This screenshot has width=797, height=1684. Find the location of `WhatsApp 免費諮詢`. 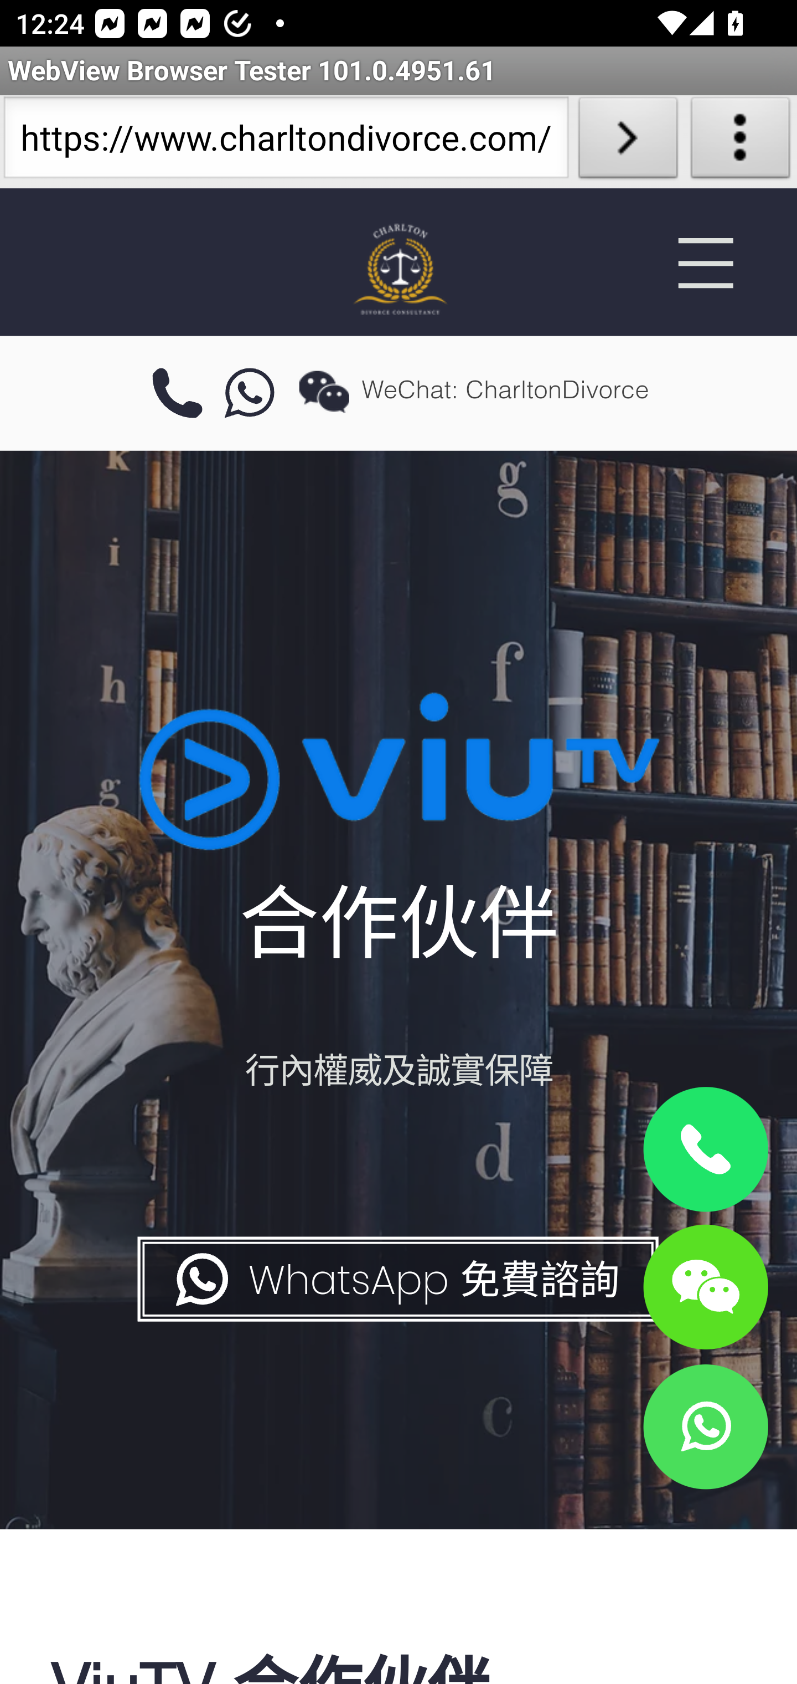

WhatsApp 免費諮詢 is located at coordinates (396, 1280).